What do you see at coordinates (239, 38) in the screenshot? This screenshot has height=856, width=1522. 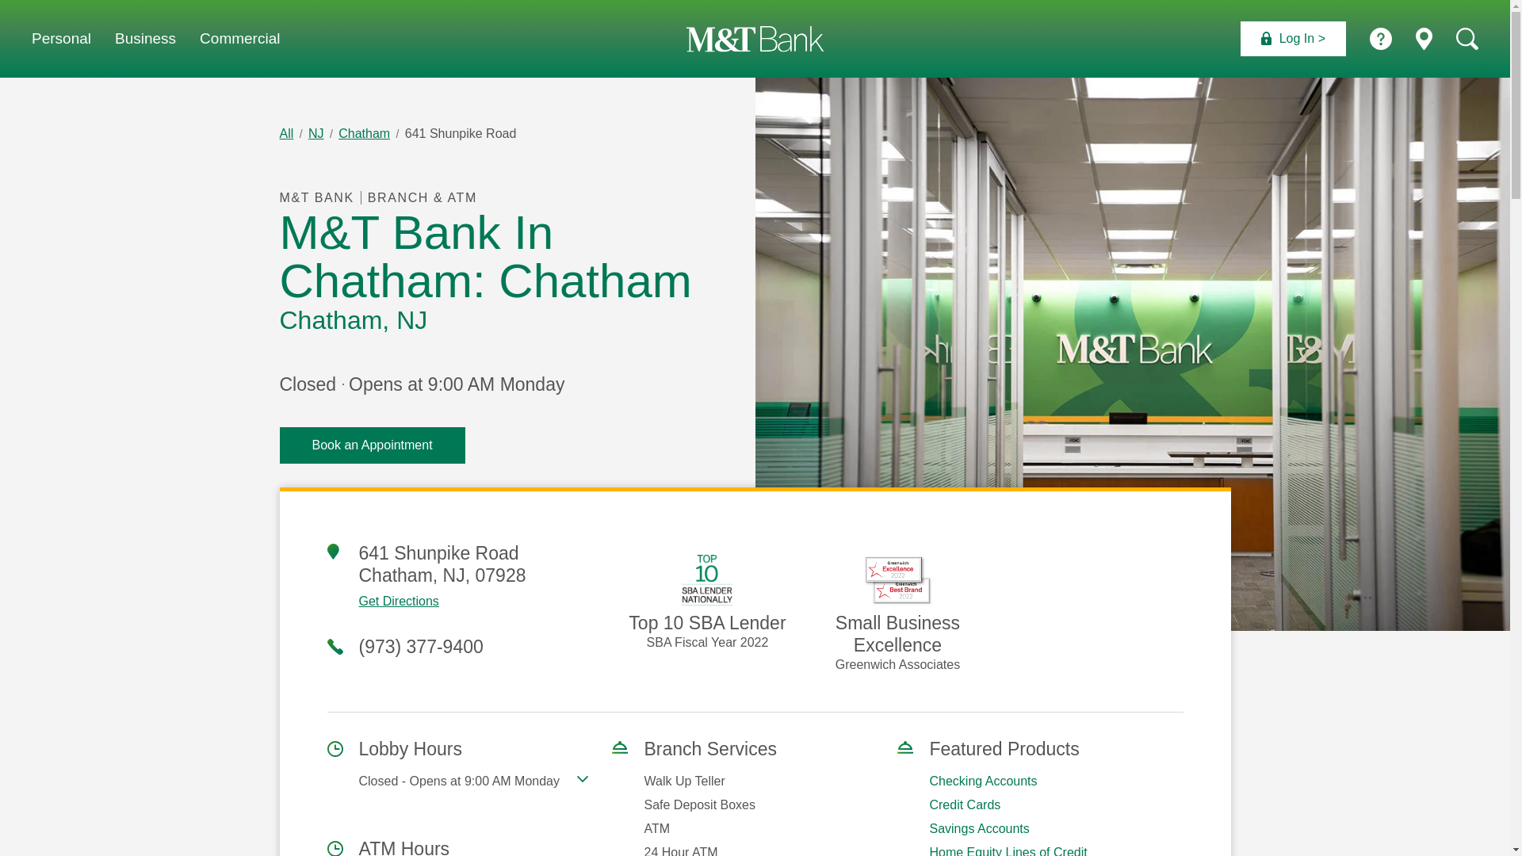 I see `Personal` at bounding box center [239, 38].